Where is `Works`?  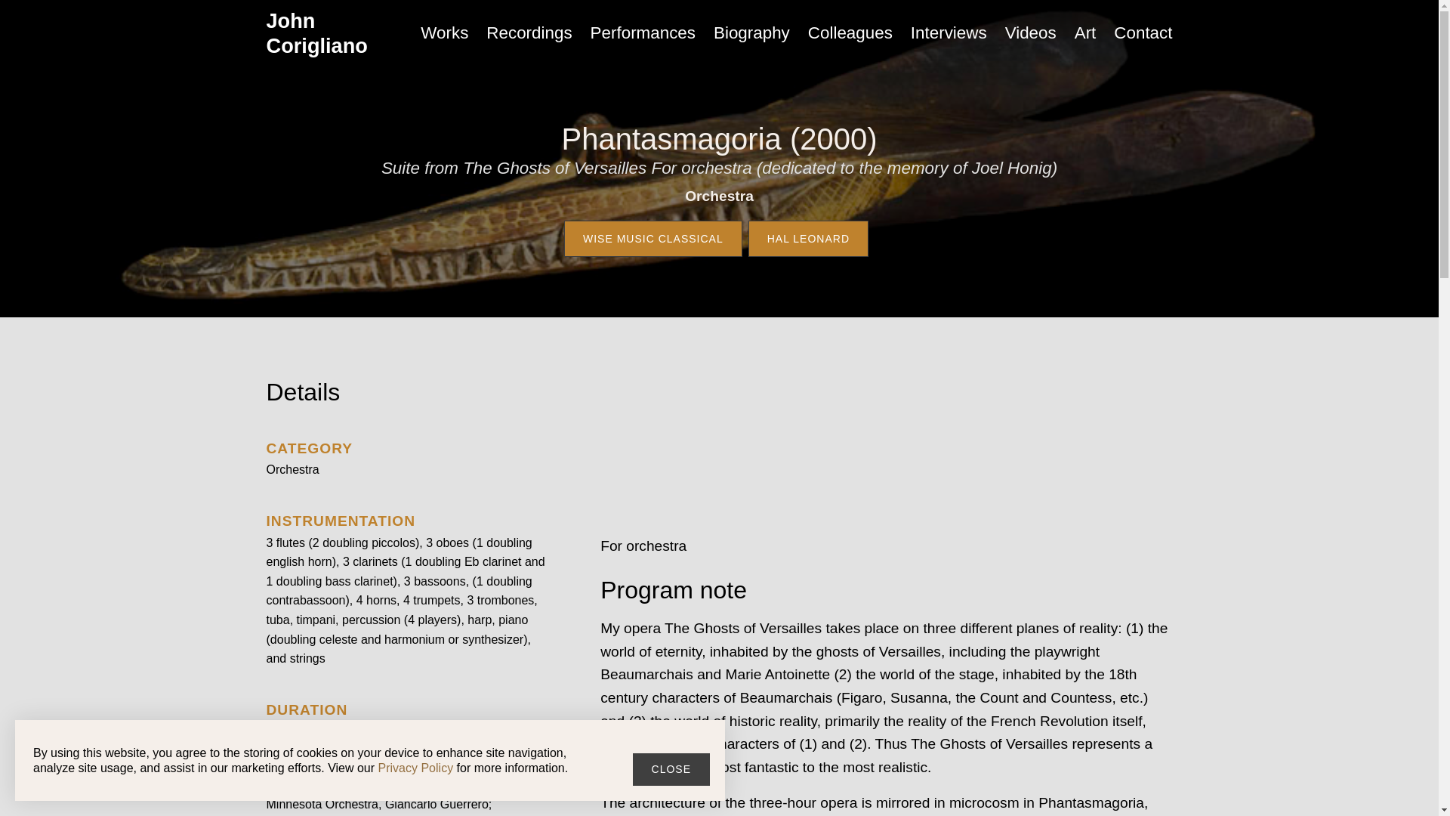
Works is located at coordinates (444, 33).